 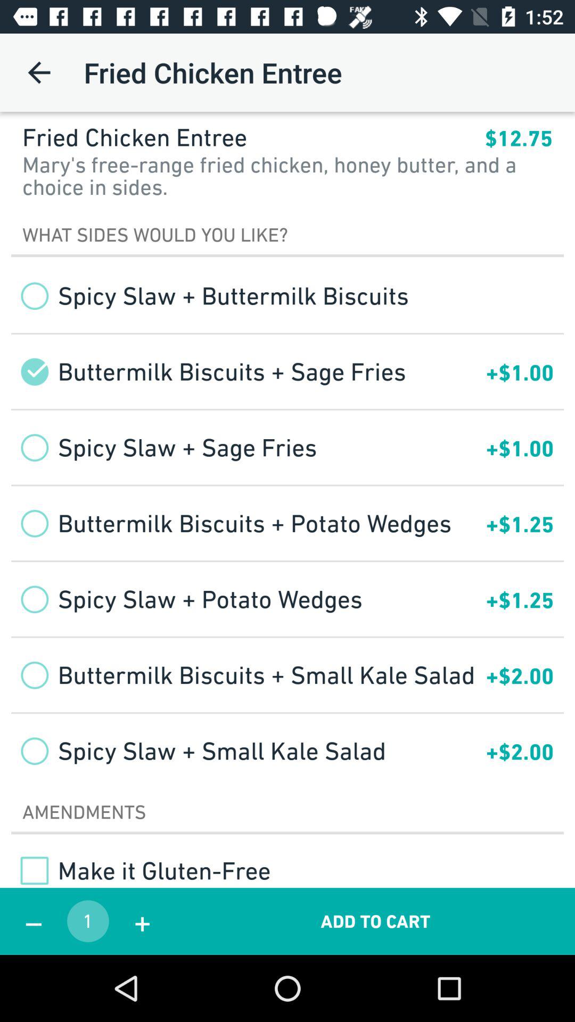 I want to click on turn off icon at the top left corner, so click(x=39, y=72).